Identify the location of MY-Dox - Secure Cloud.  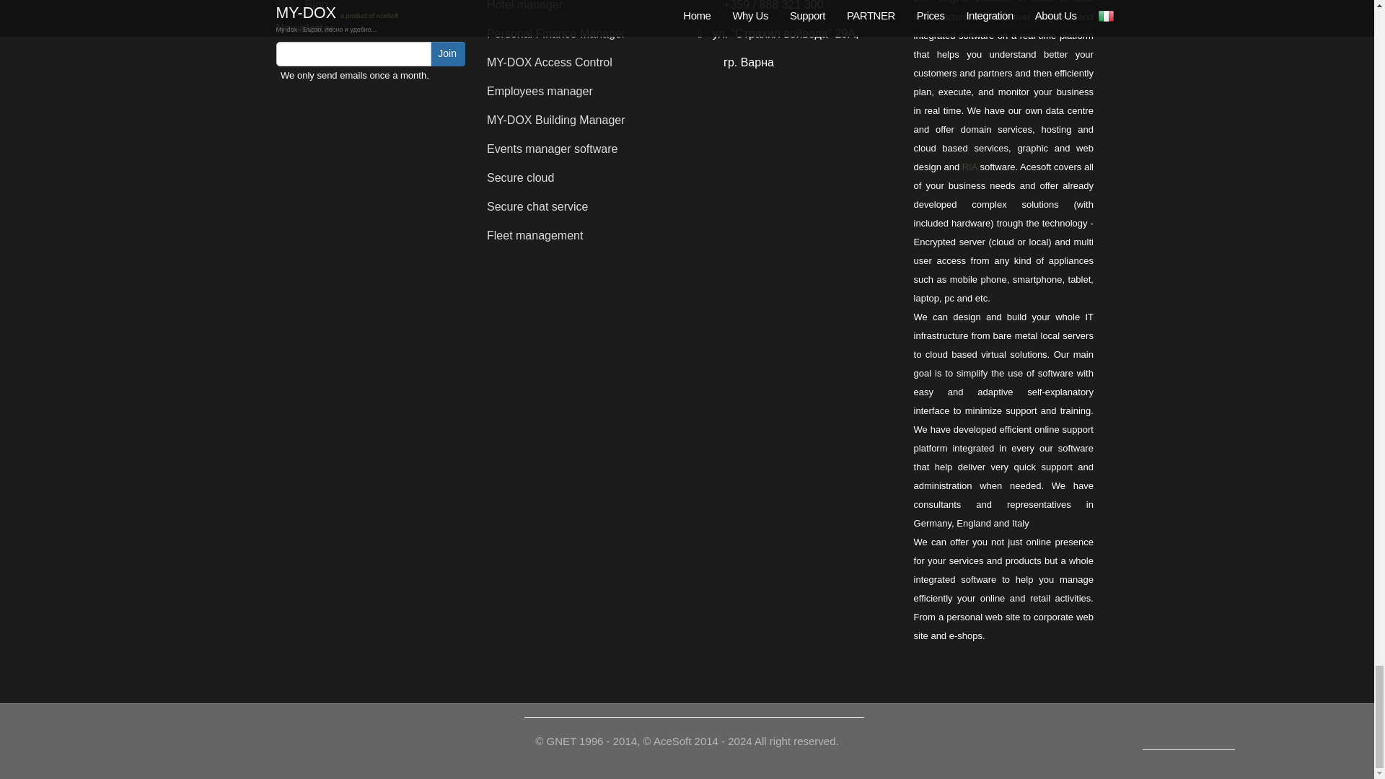
(521, 177).